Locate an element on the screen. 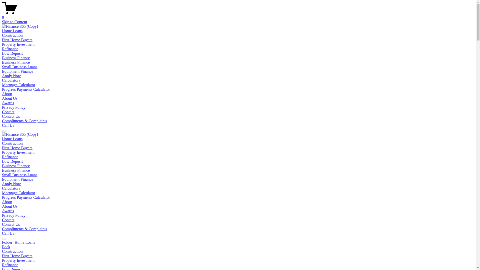 The image size is (480, 270). First Home Buyers is located at coordinates (17, 40).